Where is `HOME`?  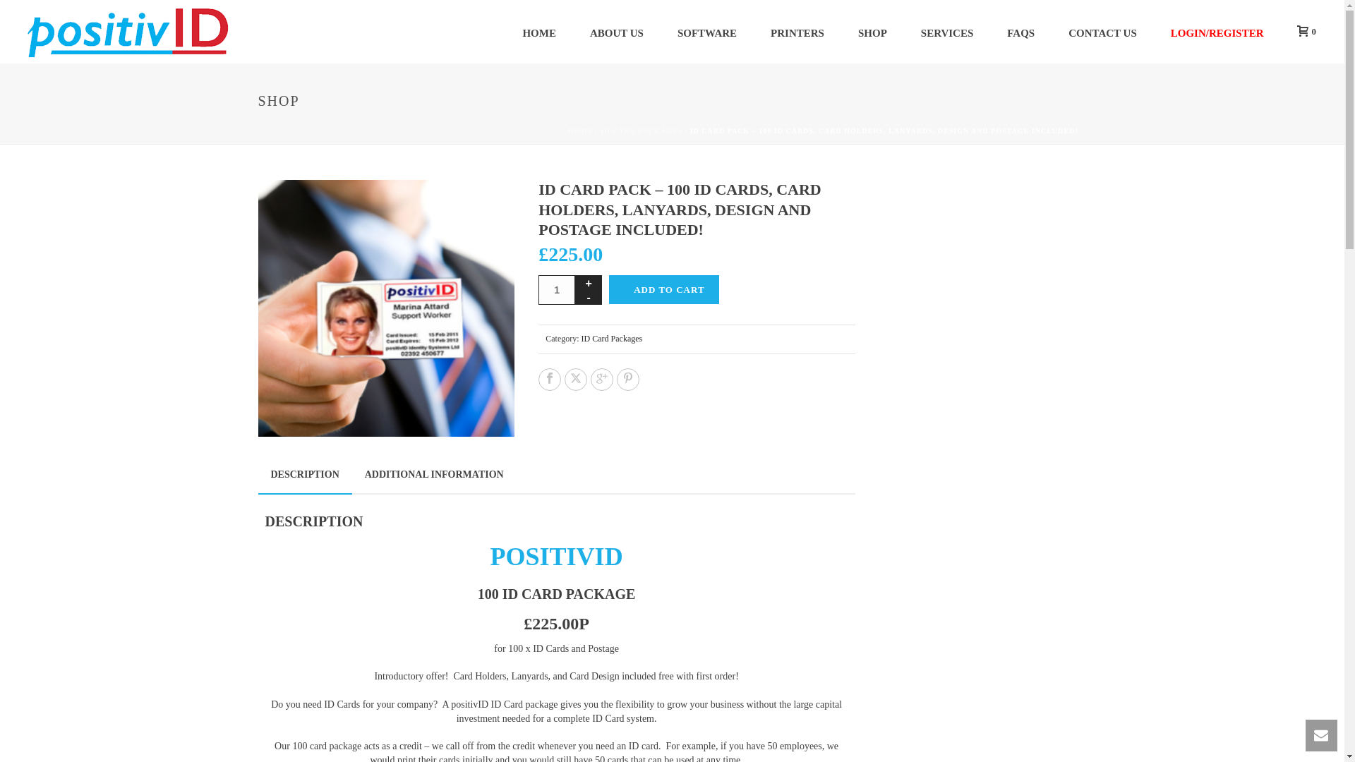 HOME is located at coordinates (539, 31).